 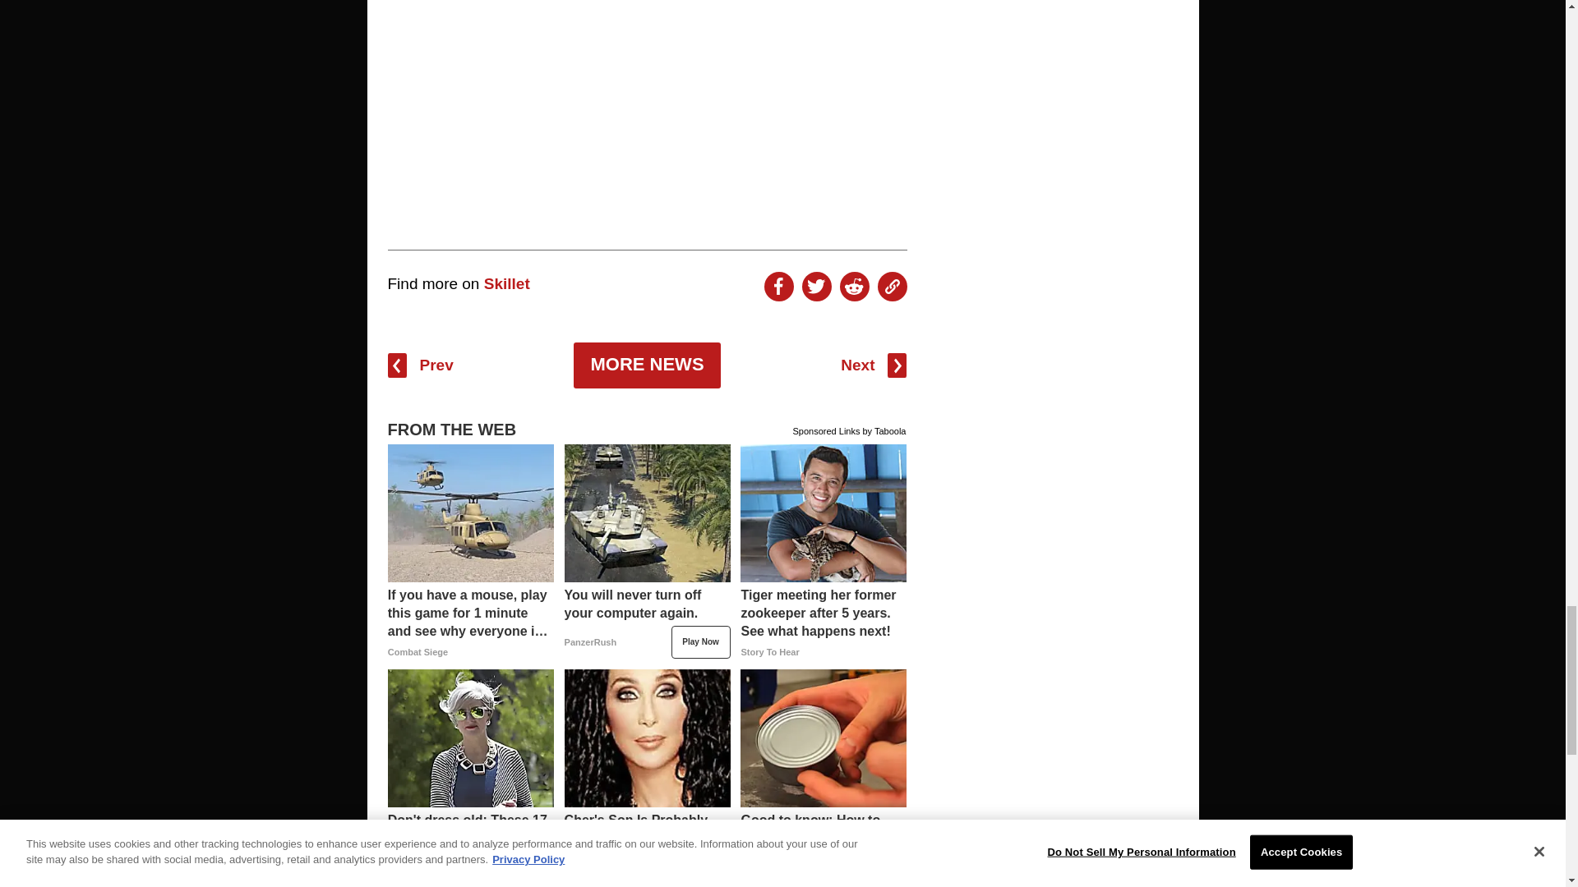 What do you see at coordinates (646, 365) in the screenshot?
I see `MORE NEWS` at bounding box center [646, 365].